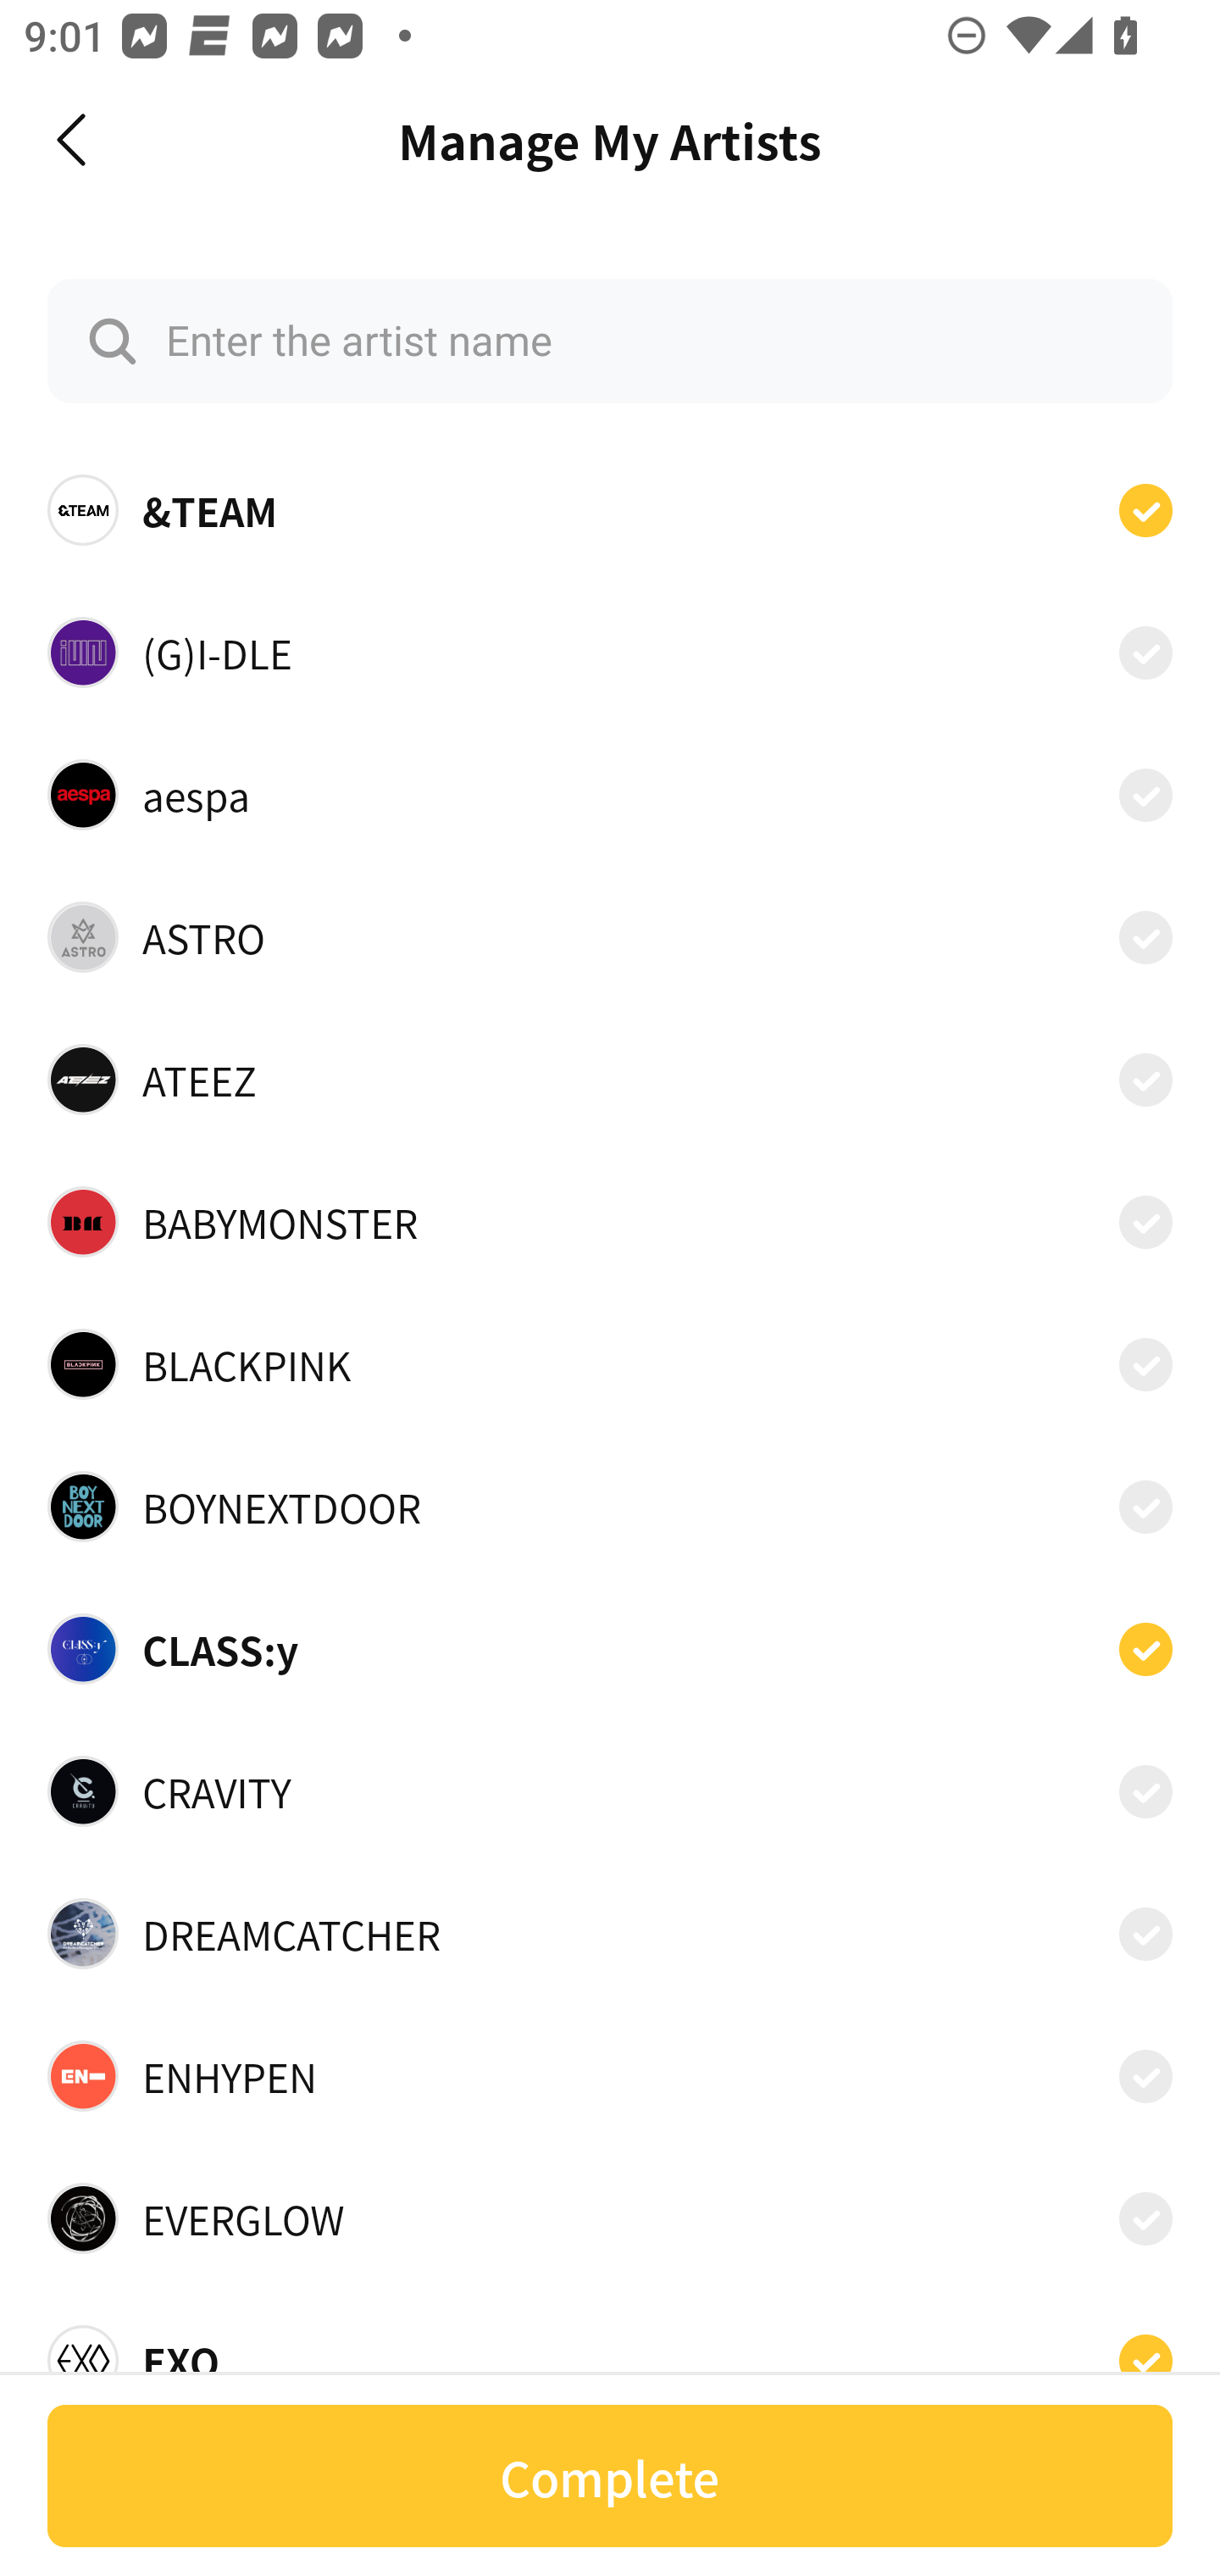 The width and height of the screenshot is (1220, 2576). What do you see at coordinates (610, 794) in the screenshot?
I see `aespa` at bounding box center [610, 794].